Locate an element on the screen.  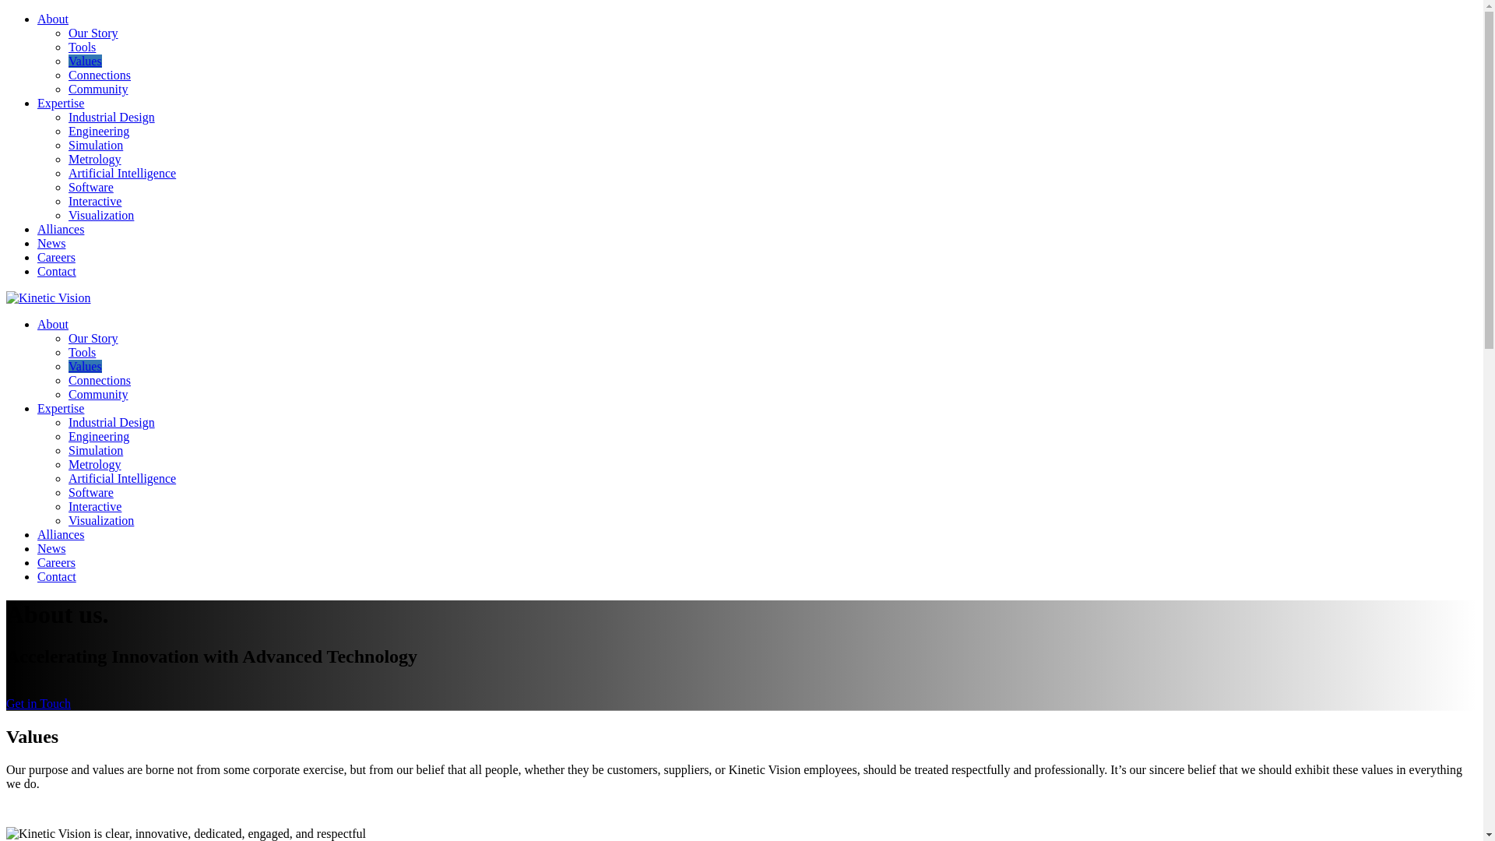
Values is located at coordinates (85, 366).